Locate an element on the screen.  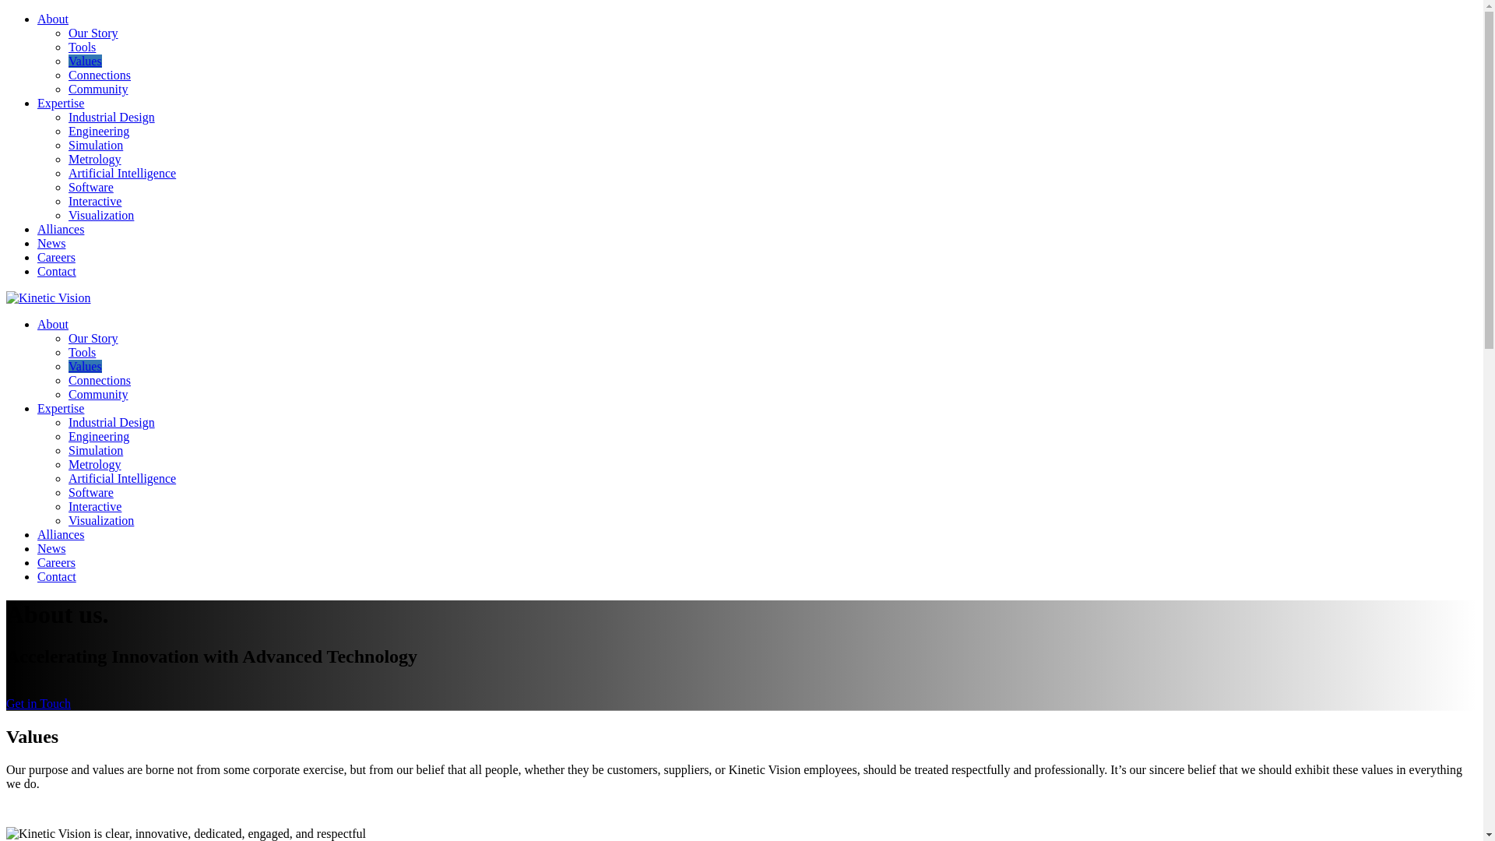
Values is located at coordinates (85, 366).